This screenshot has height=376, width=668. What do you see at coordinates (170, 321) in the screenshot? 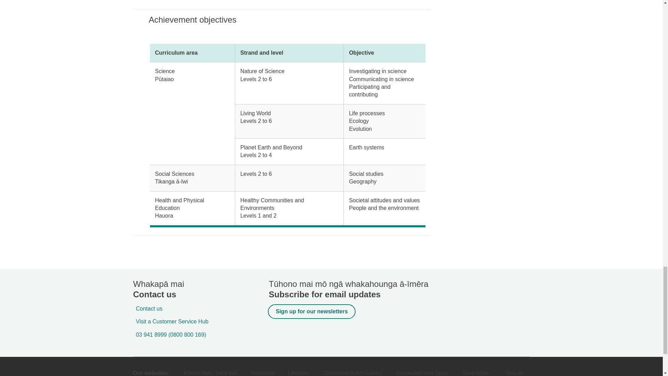
I see `Visit a Customer Service Hub` at bounding box center [170, 321].